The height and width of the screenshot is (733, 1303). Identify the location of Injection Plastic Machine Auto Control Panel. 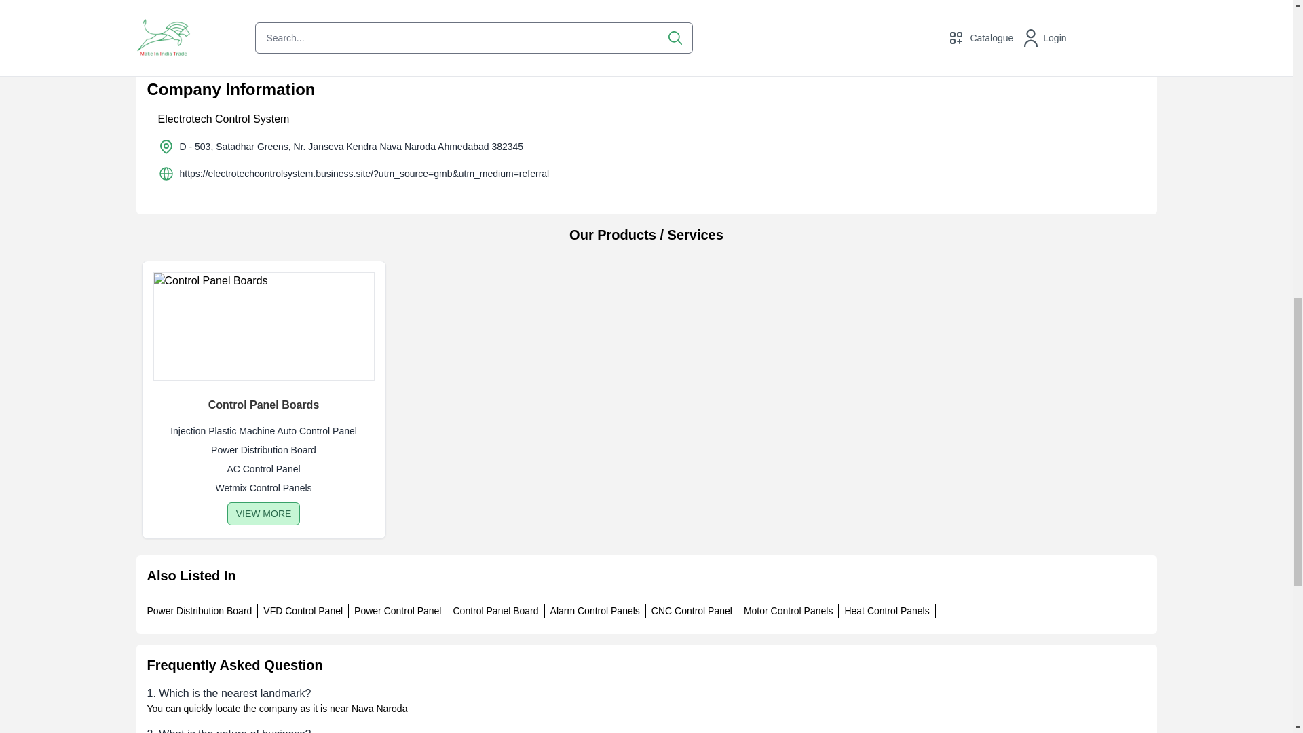
(263, 430).